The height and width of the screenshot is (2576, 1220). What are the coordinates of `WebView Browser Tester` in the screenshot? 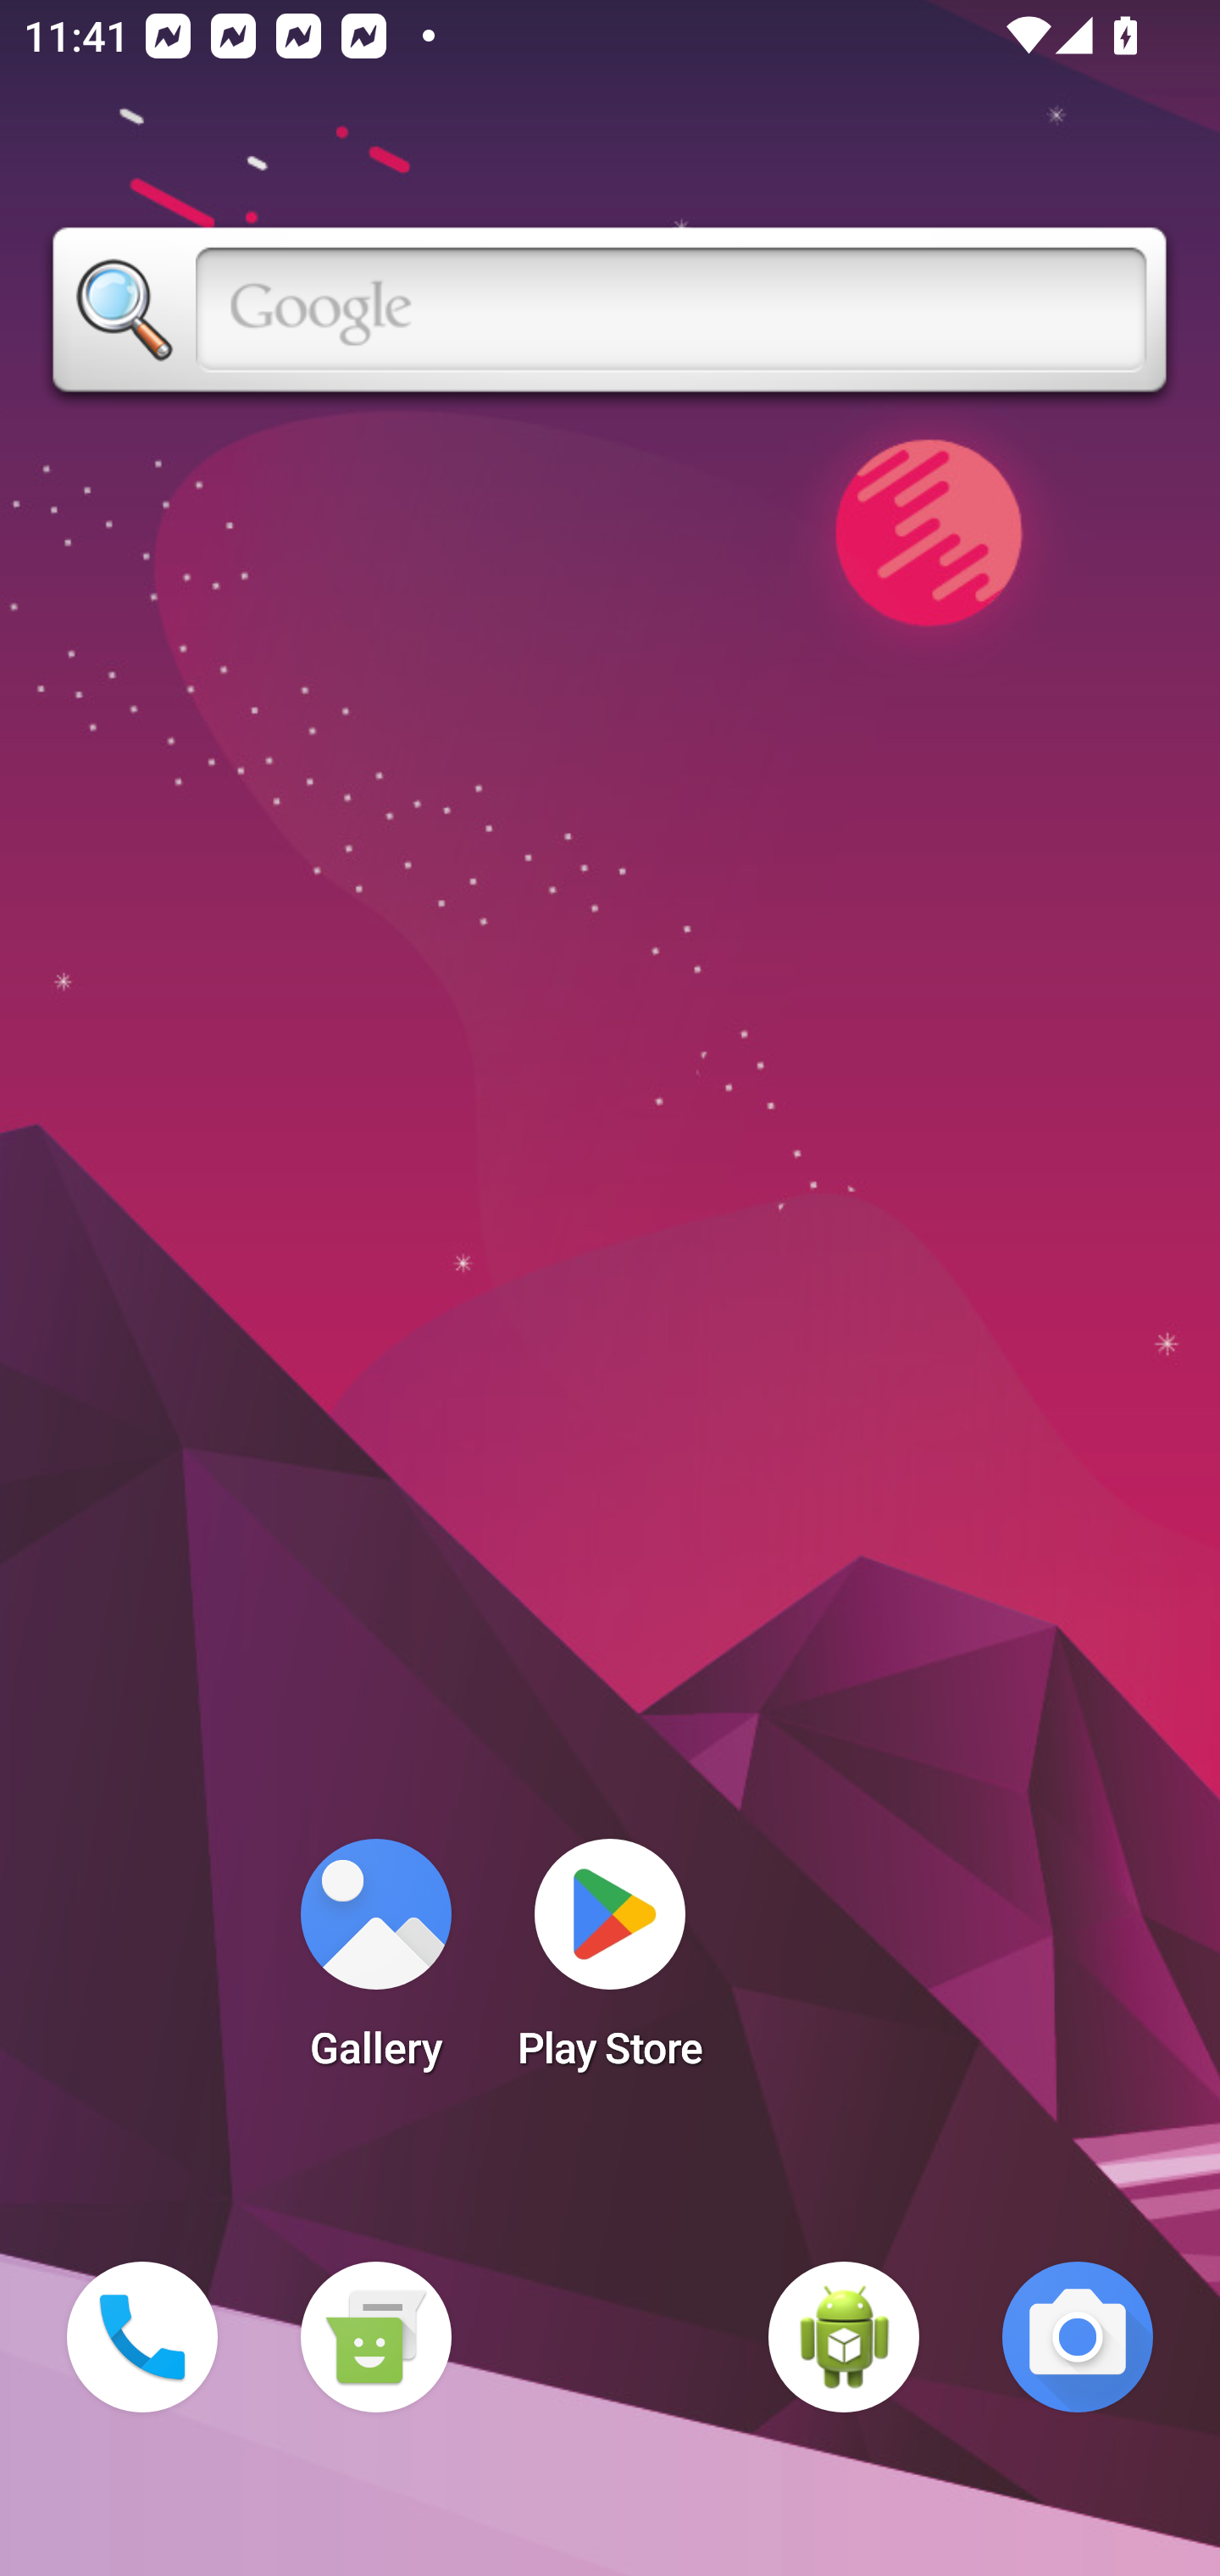 It's located at (844, 2337).